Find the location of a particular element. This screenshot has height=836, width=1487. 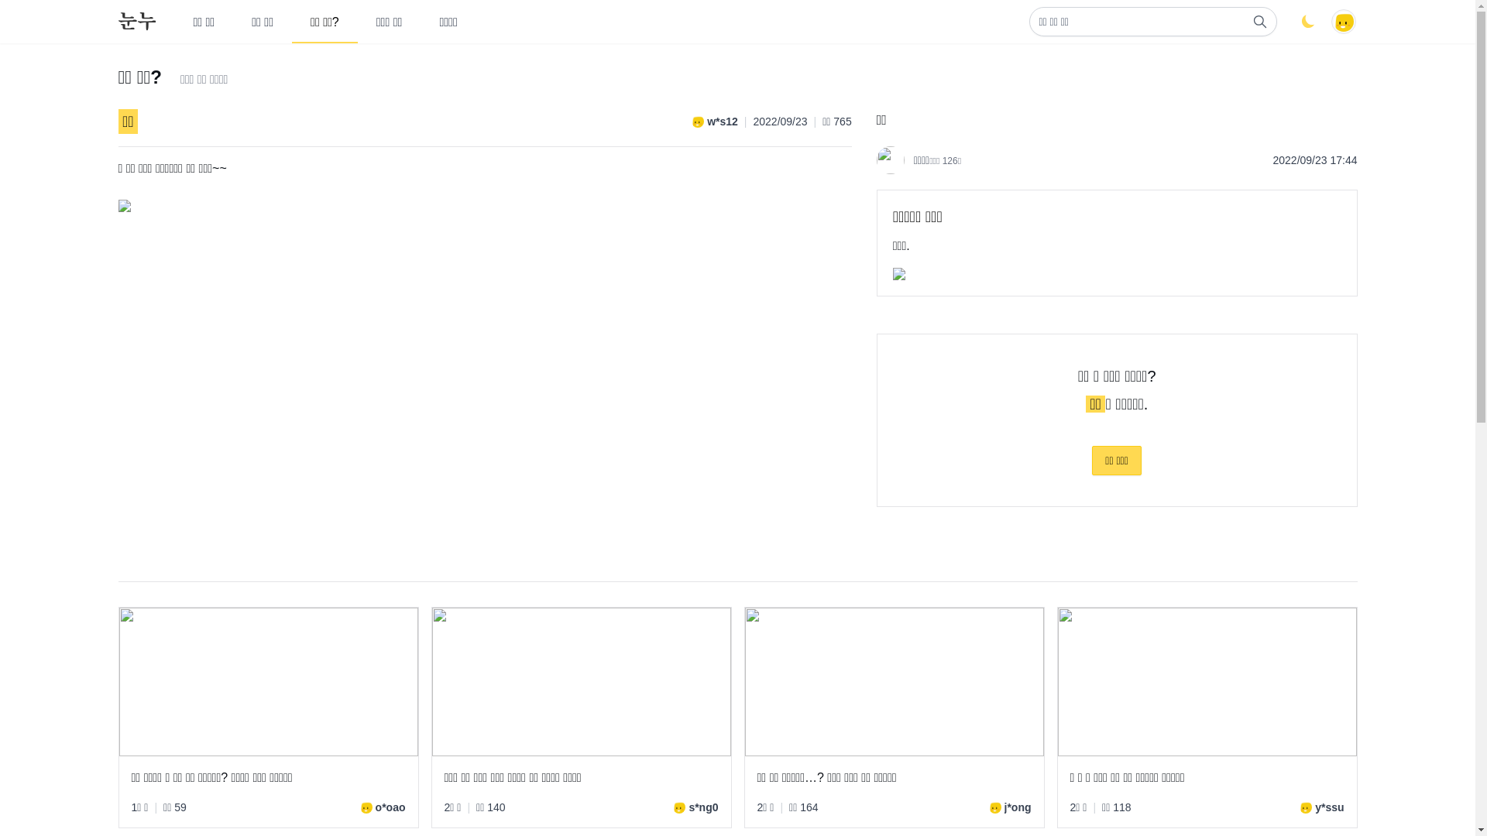

j*ong is located at coordinates (1010, 807).